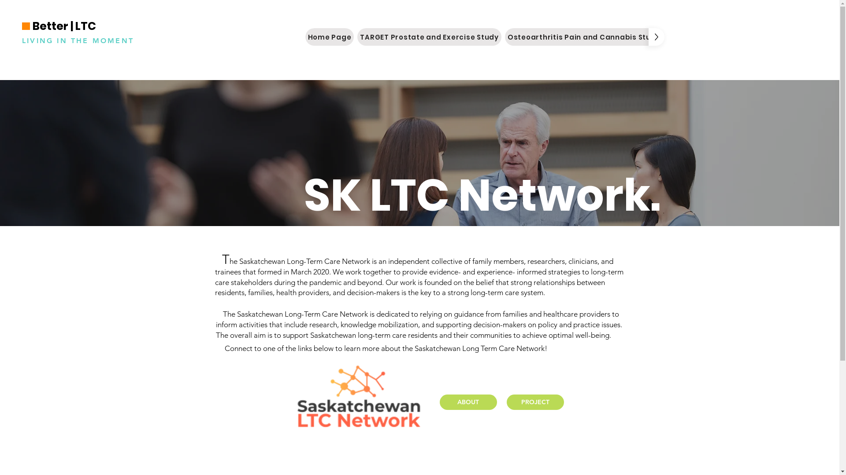 This screenshot has width=846, height=475. What do you see at coordinates (584, 37) in the screenshot?
I see `Osteoarthritis Pain and Cannabis Study` at bounding box center [584, 37].